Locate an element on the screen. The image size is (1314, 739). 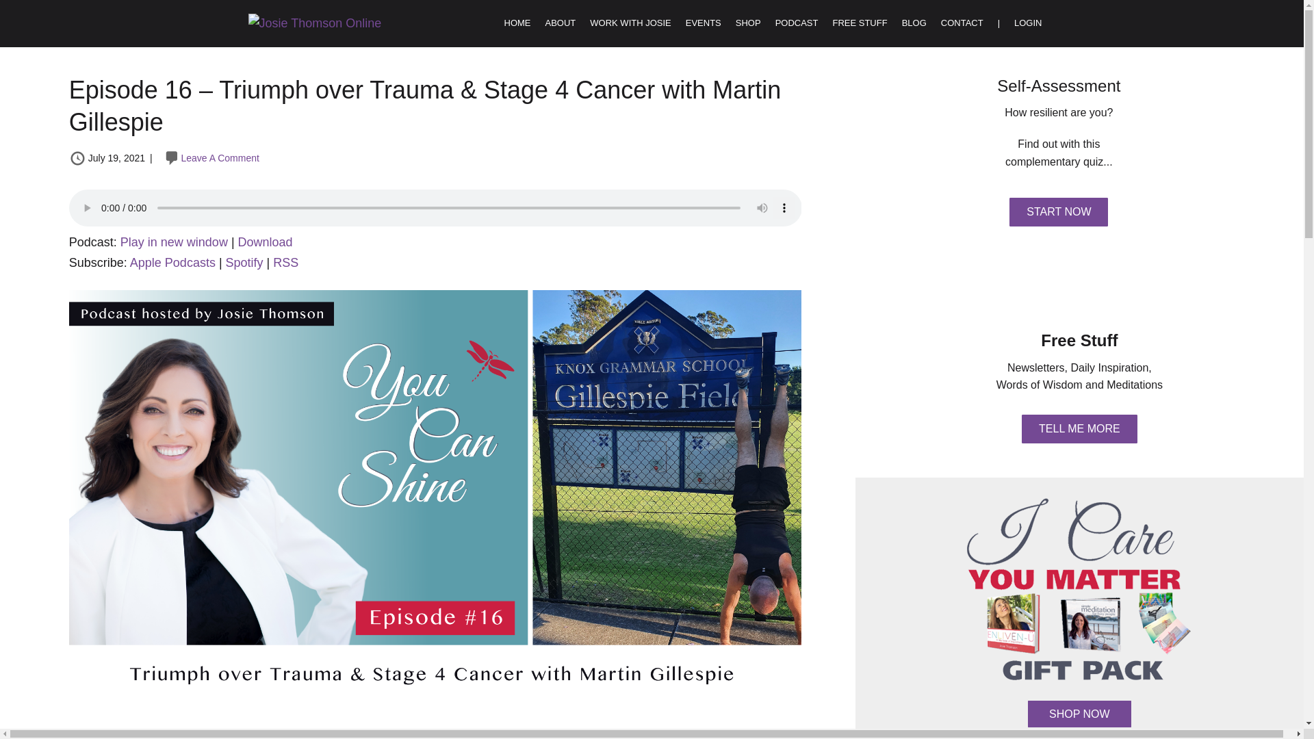
Subscribe on Apple Podcasts is located at coordinates (172, 263).